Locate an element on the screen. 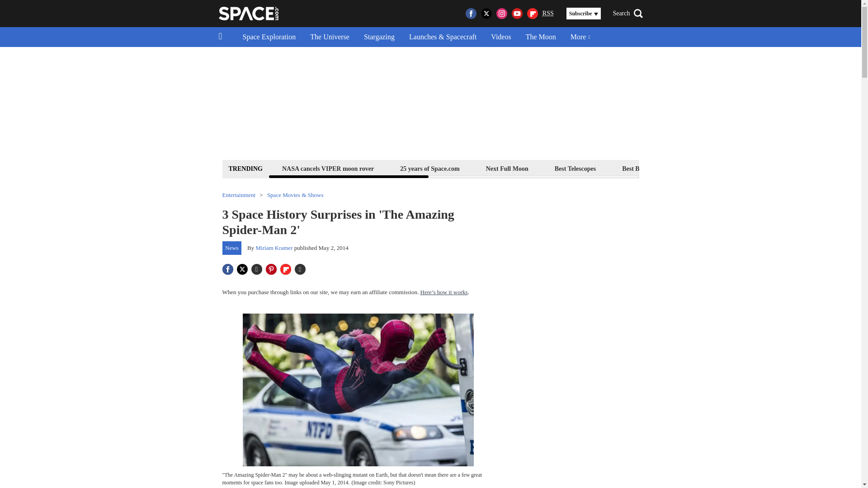 This screenshot has width=868, height=488. Stargazing is located at coordinates (379, 37).